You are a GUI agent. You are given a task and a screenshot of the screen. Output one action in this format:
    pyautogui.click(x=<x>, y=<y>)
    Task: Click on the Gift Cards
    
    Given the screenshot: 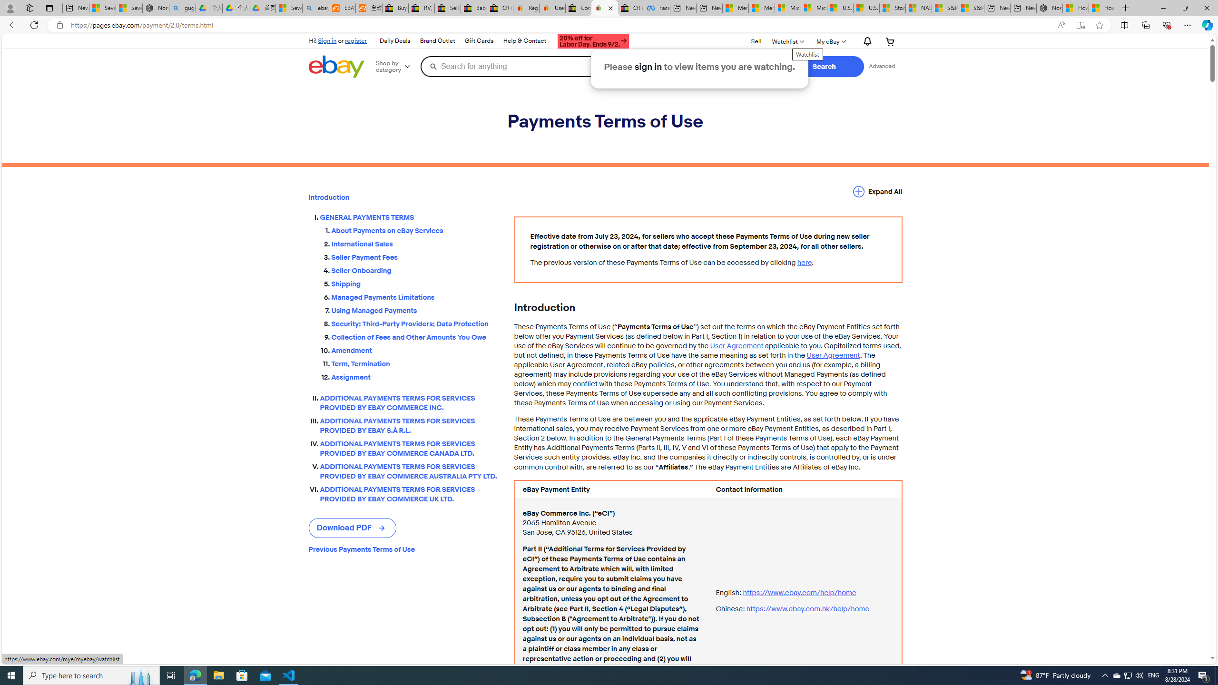 What is the action you would take?
    pyautogui.click(x=479, y=41)
    